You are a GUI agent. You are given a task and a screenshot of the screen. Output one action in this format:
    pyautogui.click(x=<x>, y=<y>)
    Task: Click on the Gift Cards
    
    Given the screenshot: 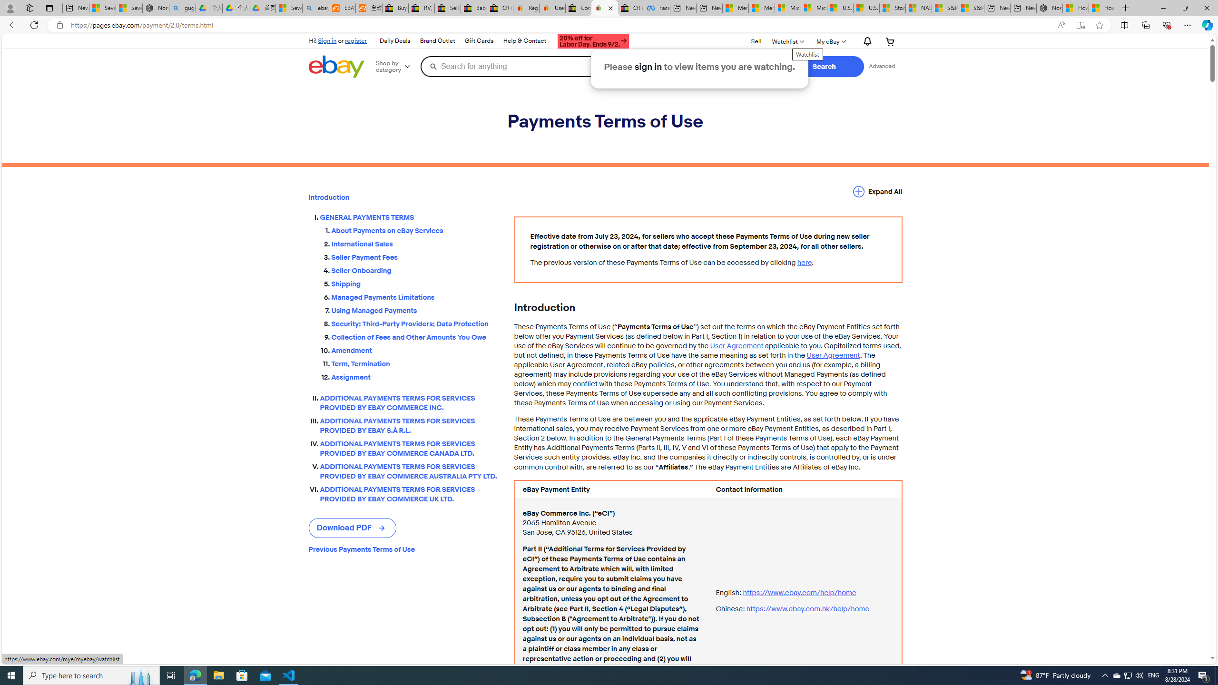 What is the action you would take?
    pyautogui.click(x=479, y=41)
    